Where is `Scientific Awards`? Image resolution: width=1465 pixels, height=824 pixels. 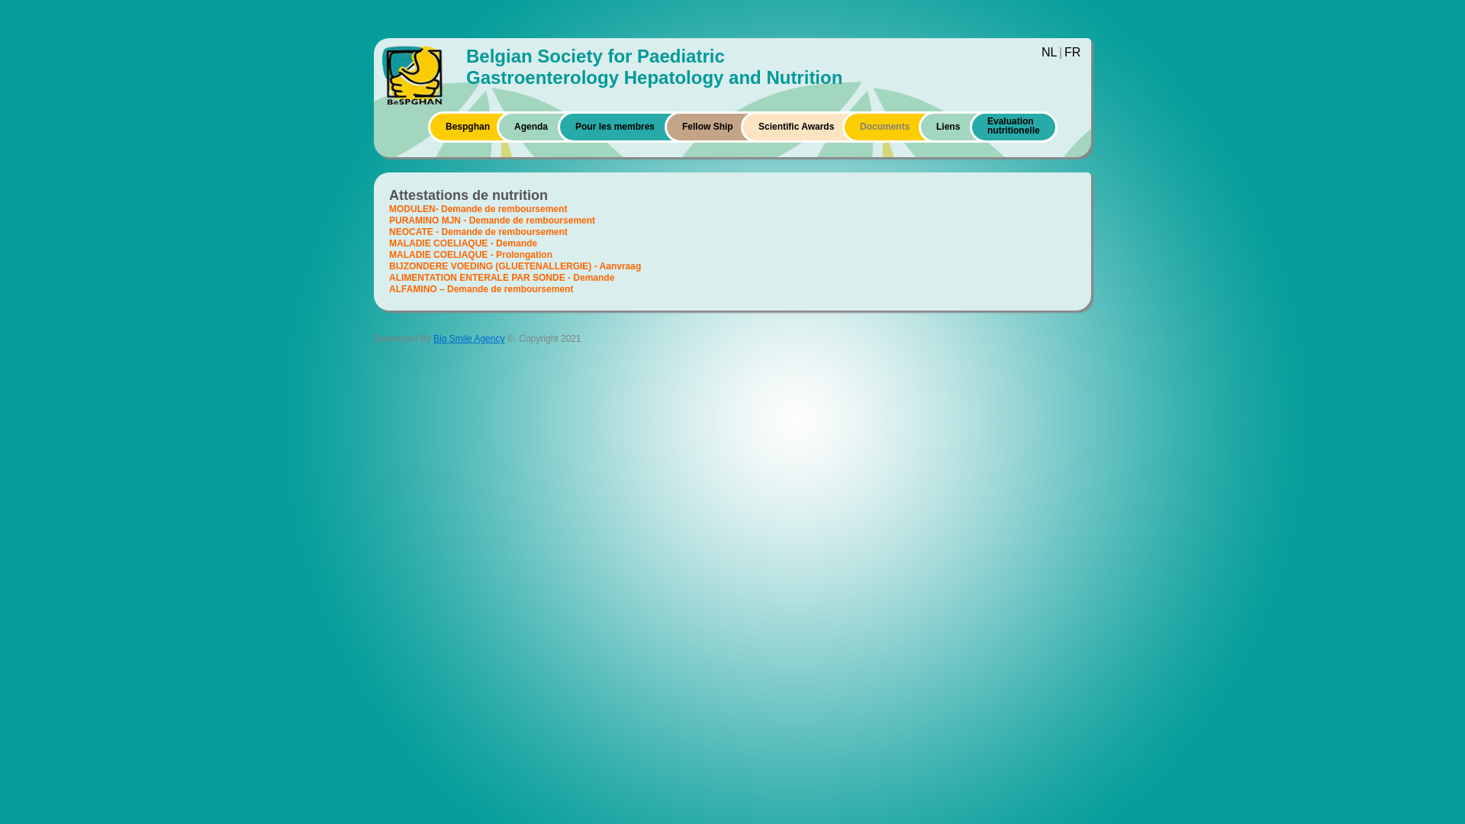 Scientific Awards is located at coordinates (797, 127).